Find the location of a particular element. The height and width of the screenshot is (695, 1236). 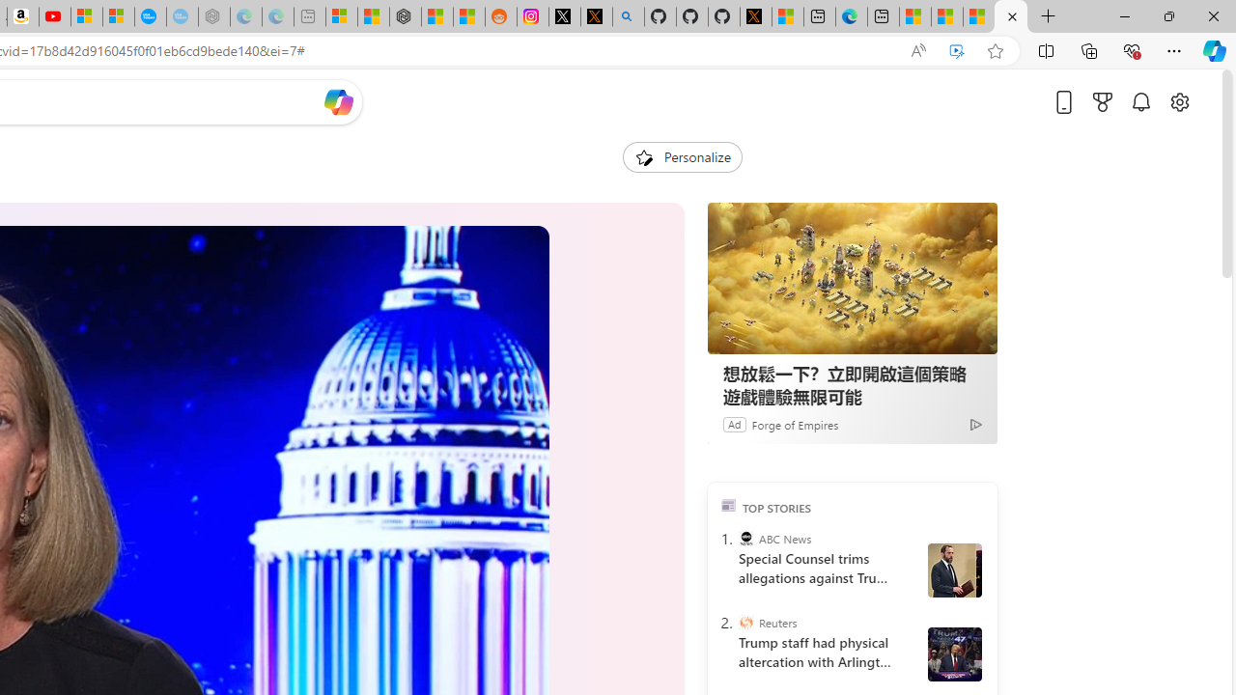

Microsoft account | Microsoft Account Privacy Settings is located at coordinates (341, 17).